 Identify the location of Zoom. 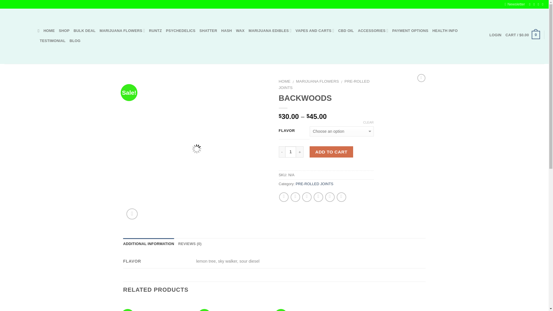
(132, 214).